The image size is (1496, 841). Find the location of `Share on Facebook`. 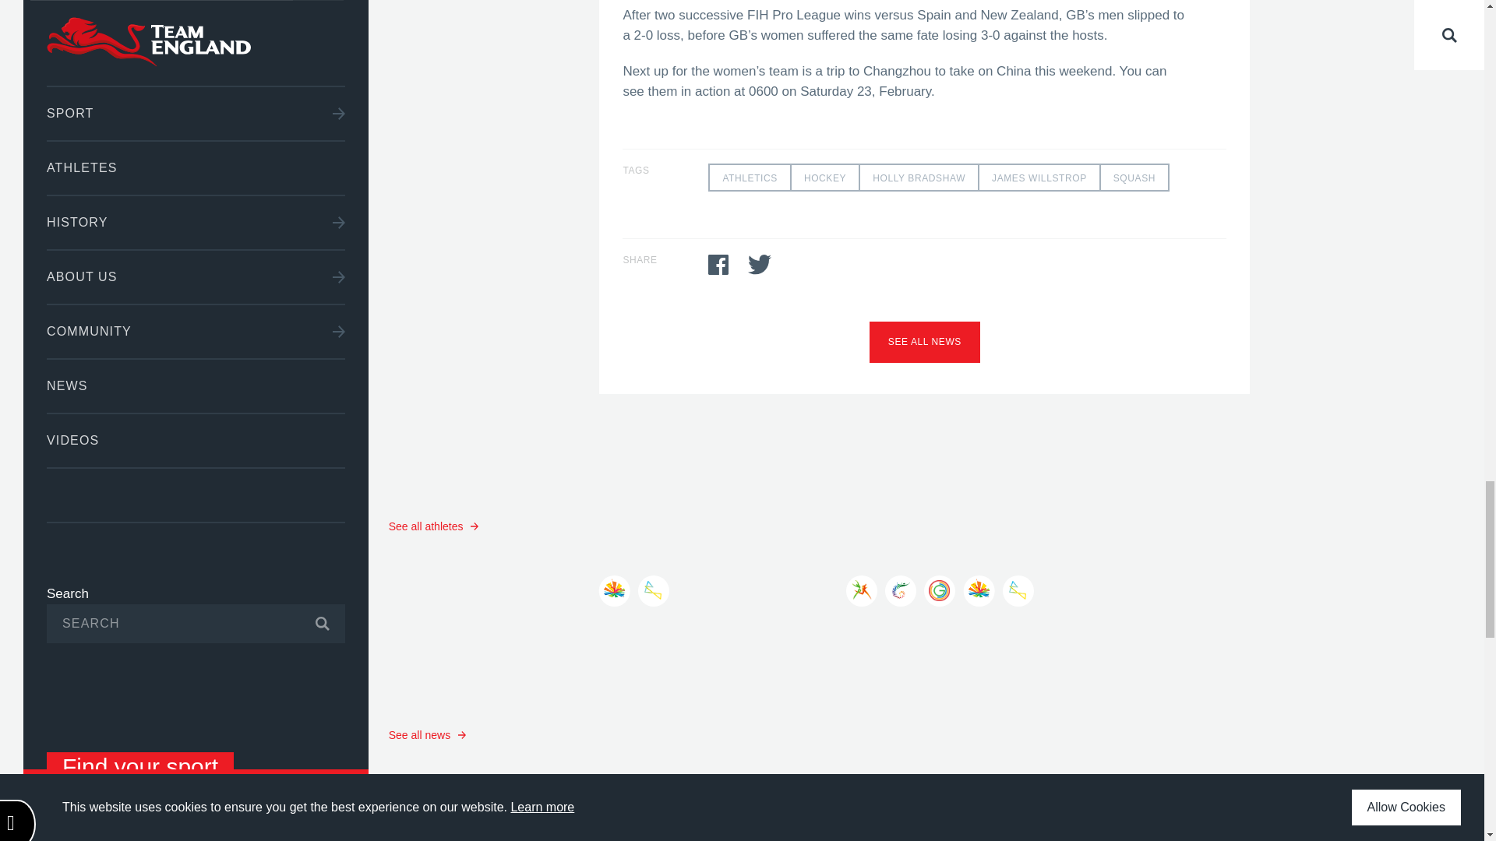

Share on Facebook is located at coordinates (718, 265).